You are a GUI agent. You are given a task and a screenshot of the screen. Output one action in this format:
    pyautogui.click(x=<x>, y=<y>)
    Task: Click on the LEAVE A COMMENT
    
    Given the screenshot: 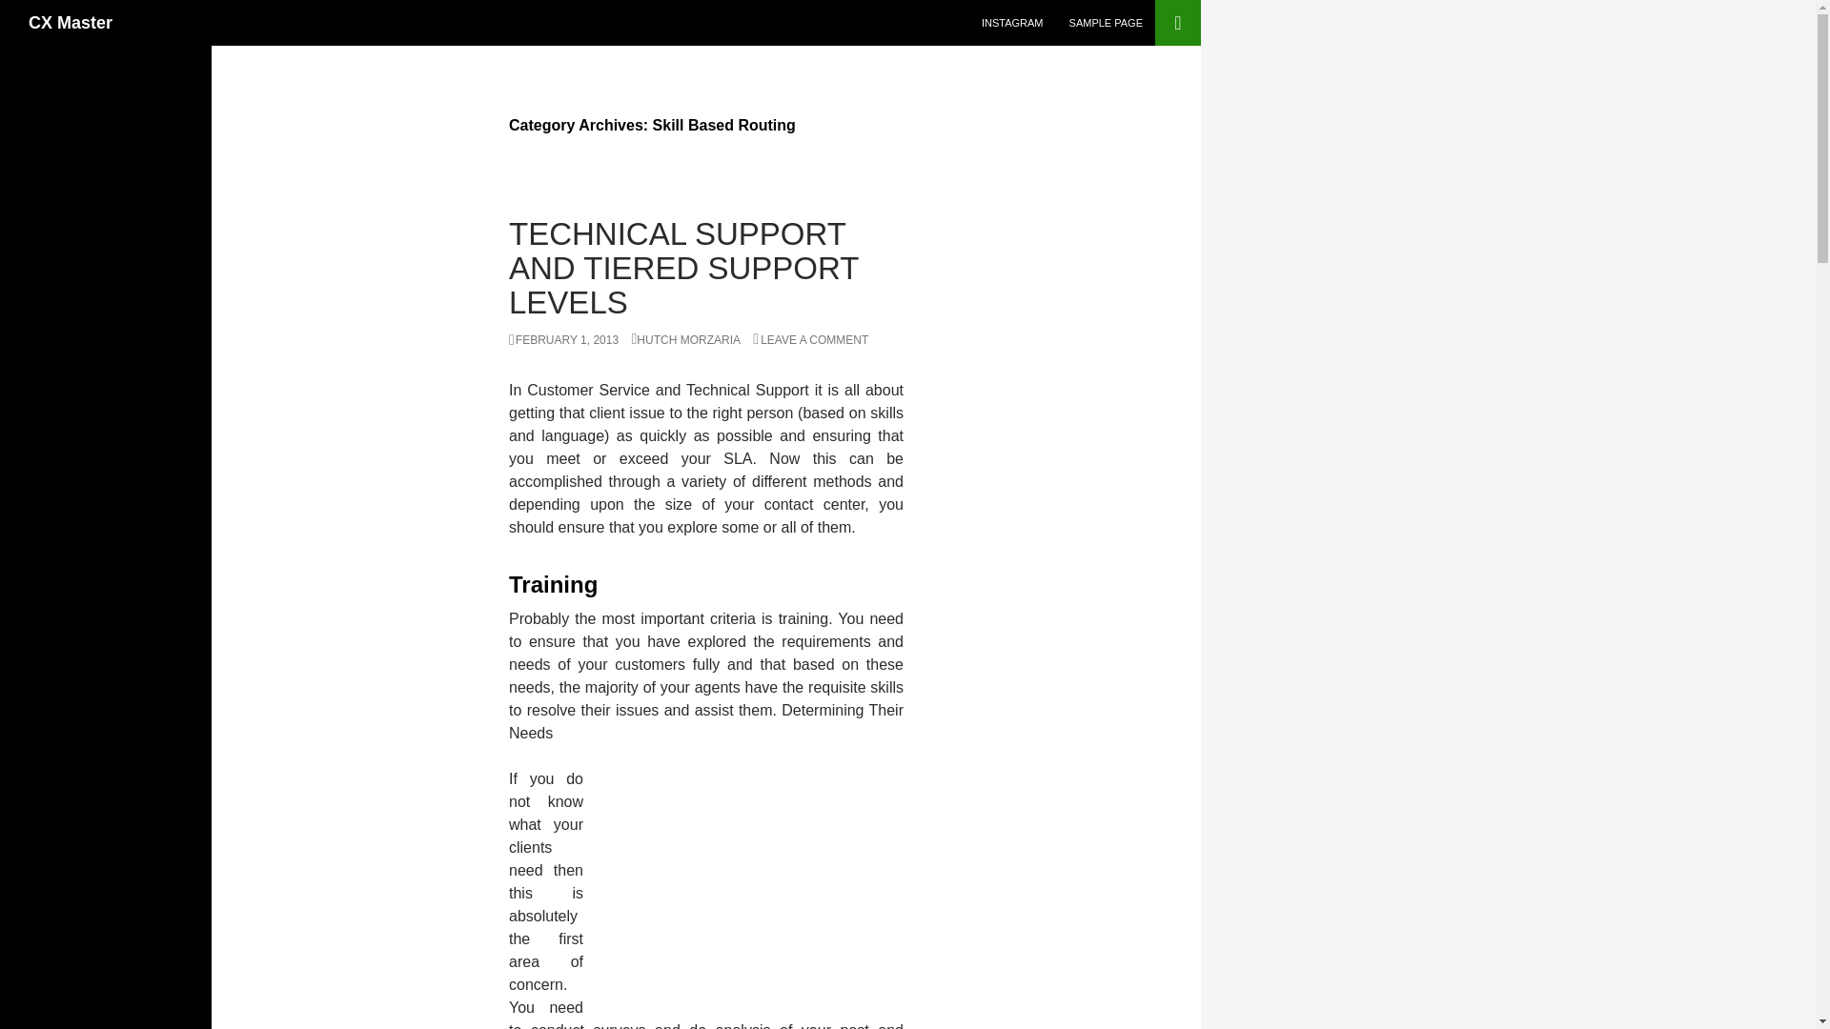 What is the action you would take?
    pyautogui.click(x=810, y=339)
    